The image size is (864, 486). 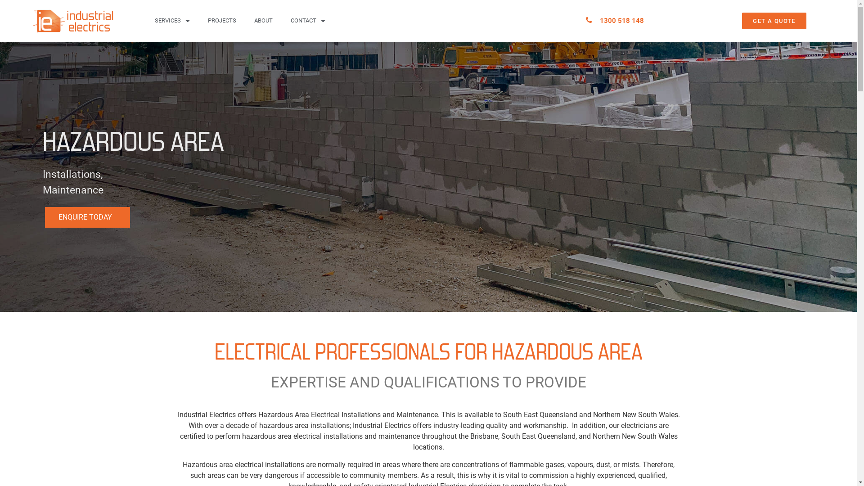 I want to click on ENQUIRE TODAY, so click(x=87, y=217).